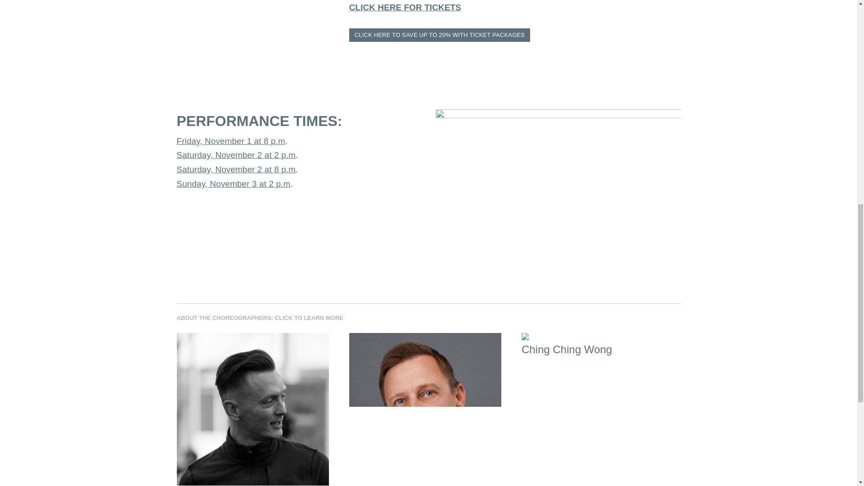 This screenshot has width=864, height=486. I want to click on CLICK HERE FOR TICKETS, so click(405, 7).